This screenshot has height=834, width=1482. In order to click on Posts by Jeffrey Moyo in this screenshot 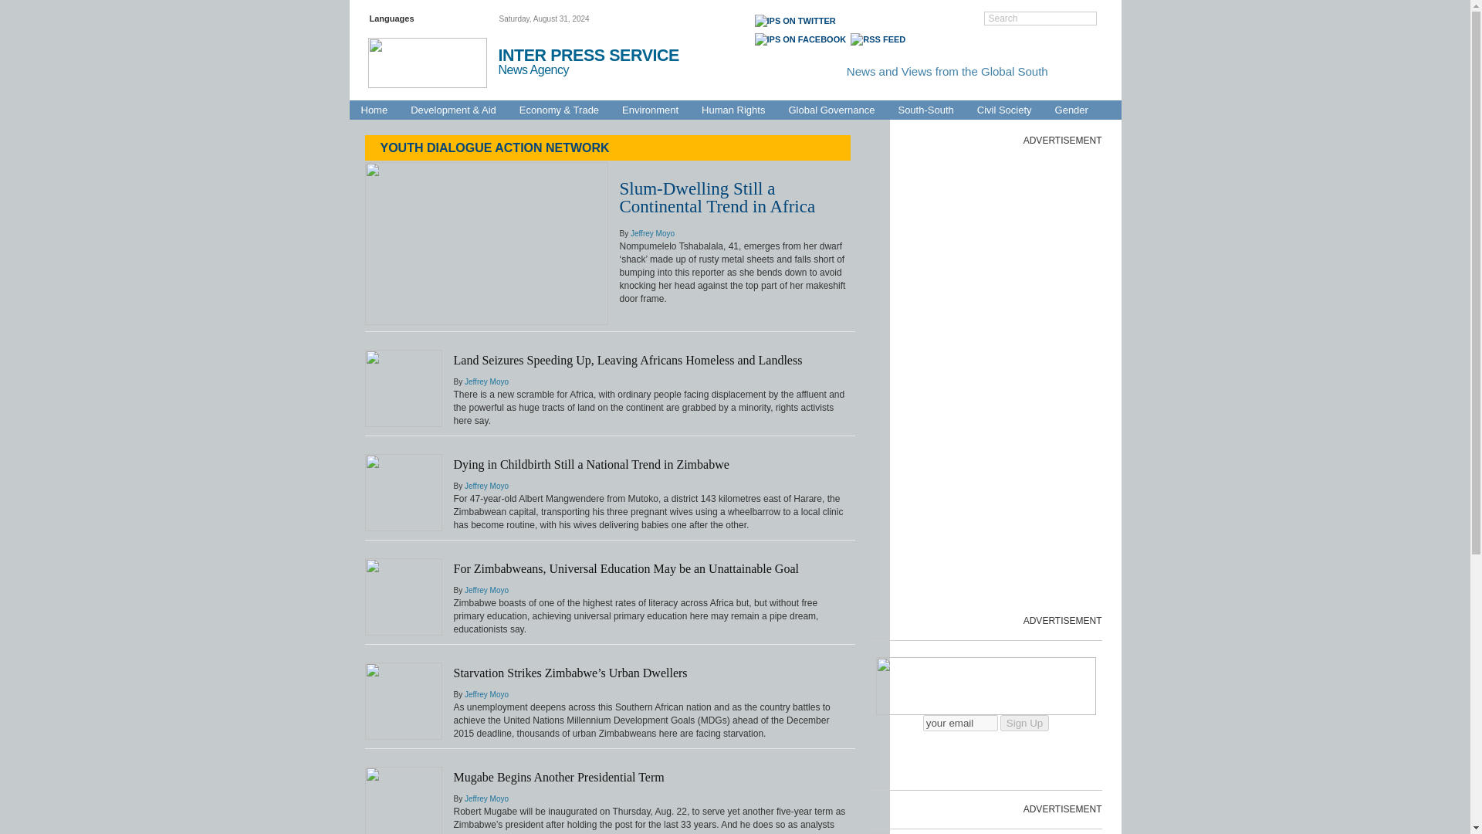, I will do `click(486, 486)`.